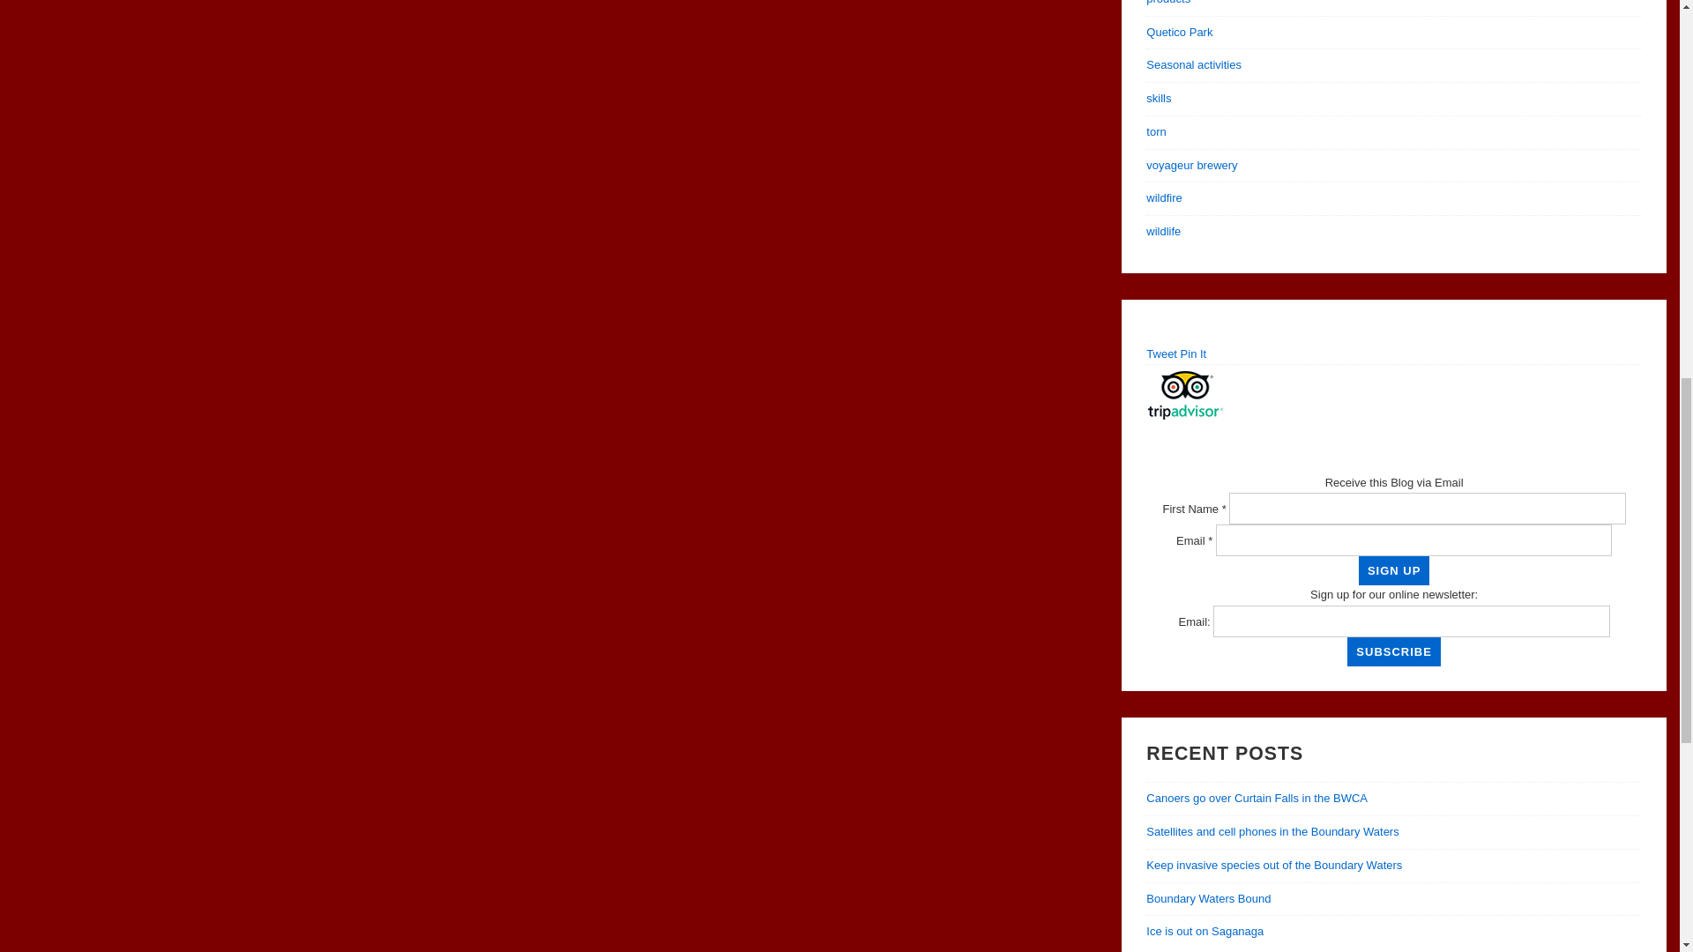 This screenshot has height=952, width=1693. I want to click on Satellites and cell phones in the Boundary Waters, so click(1272, 832).